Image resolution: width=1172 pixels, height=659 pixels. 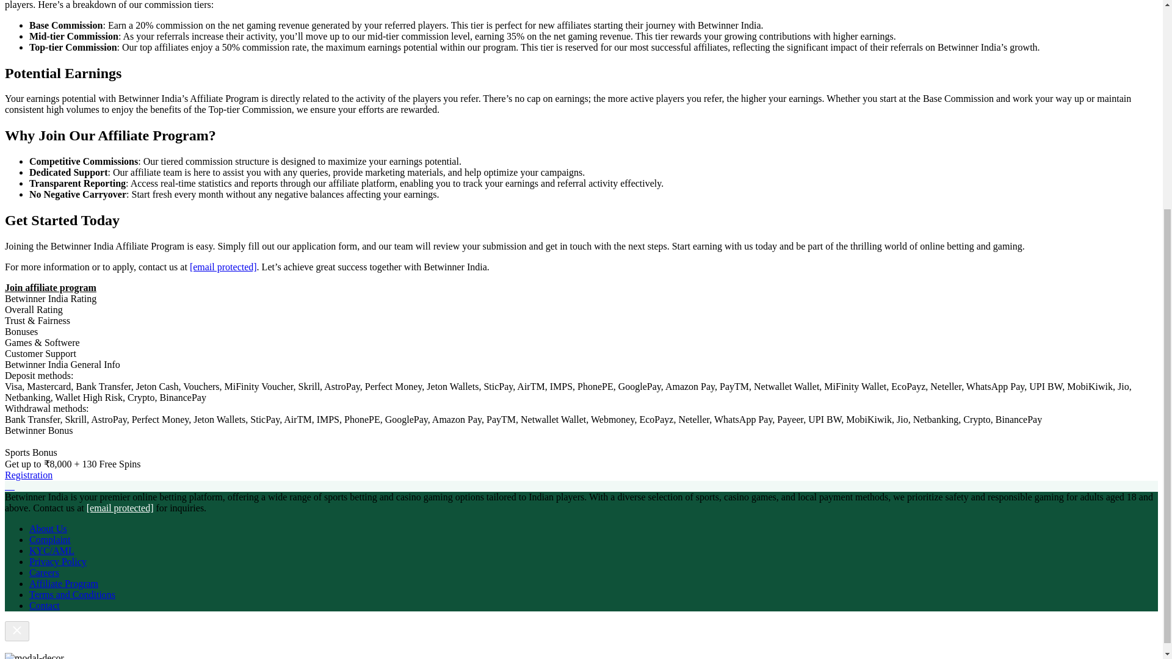 I want to click on Complaint, so click(x=50, y=539).